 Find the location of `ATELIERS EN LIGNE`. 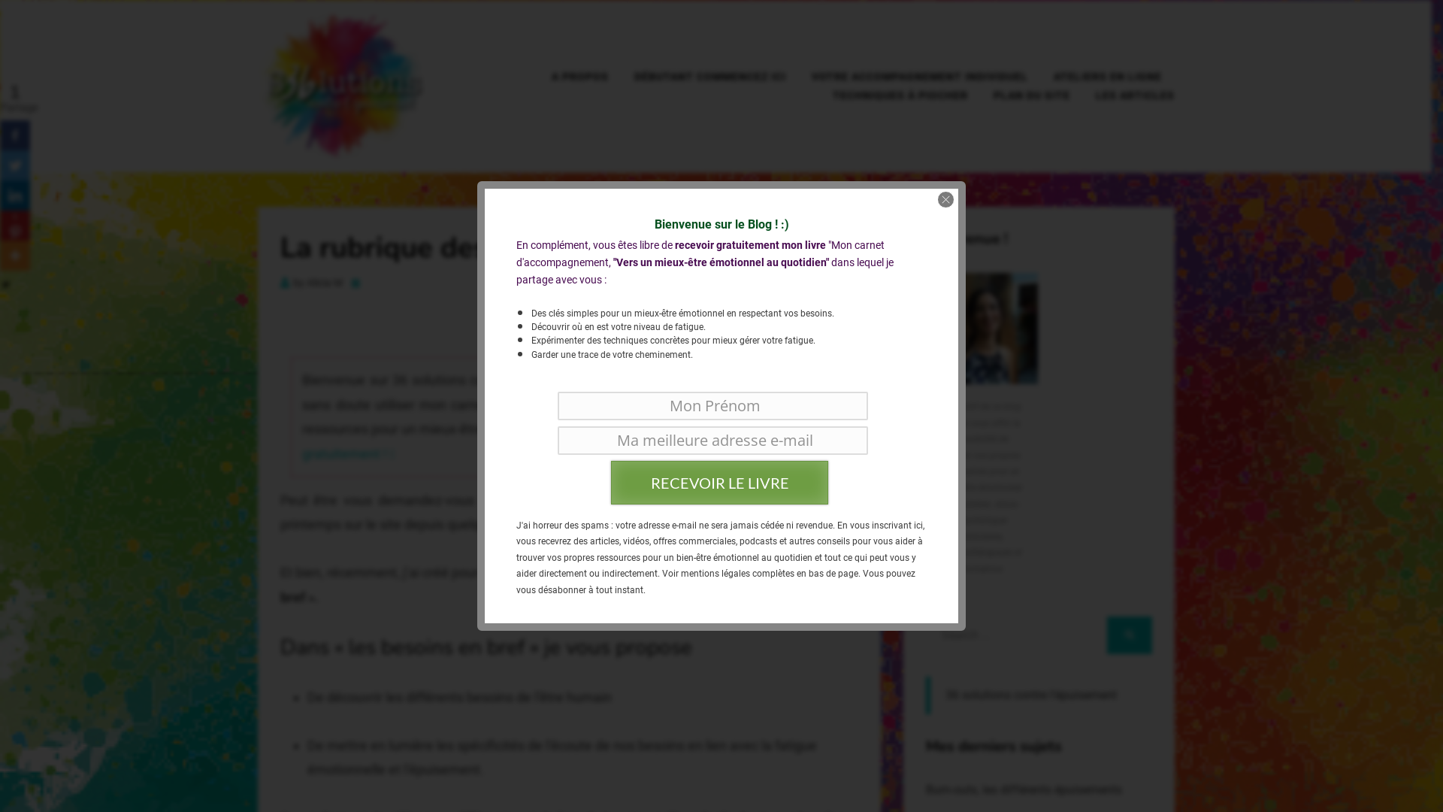

ATELIERS EN LIGNE is located at coordinates (1107, 77).